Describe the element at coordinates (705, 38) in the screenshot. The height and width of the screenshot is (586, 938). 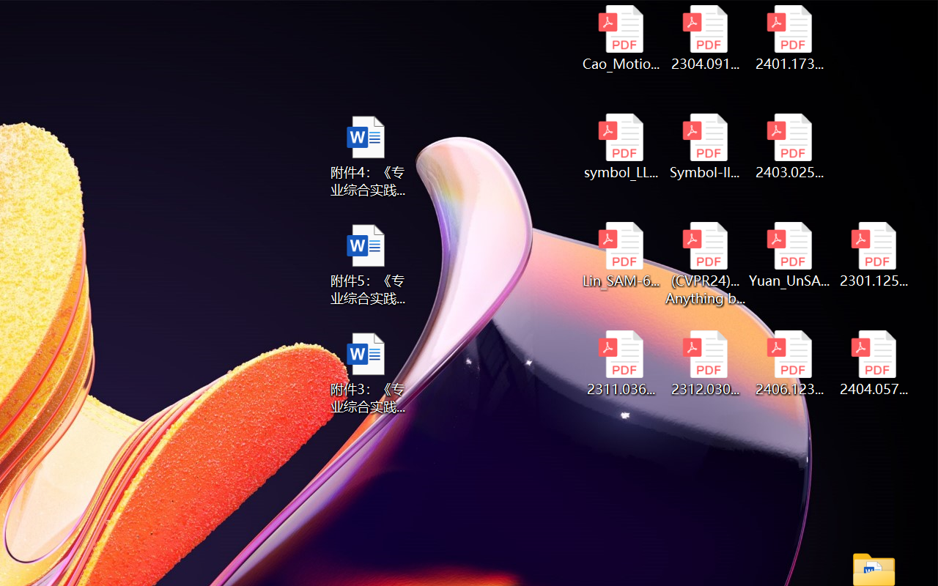
I see `2304.09121v3.pdf` at that location.